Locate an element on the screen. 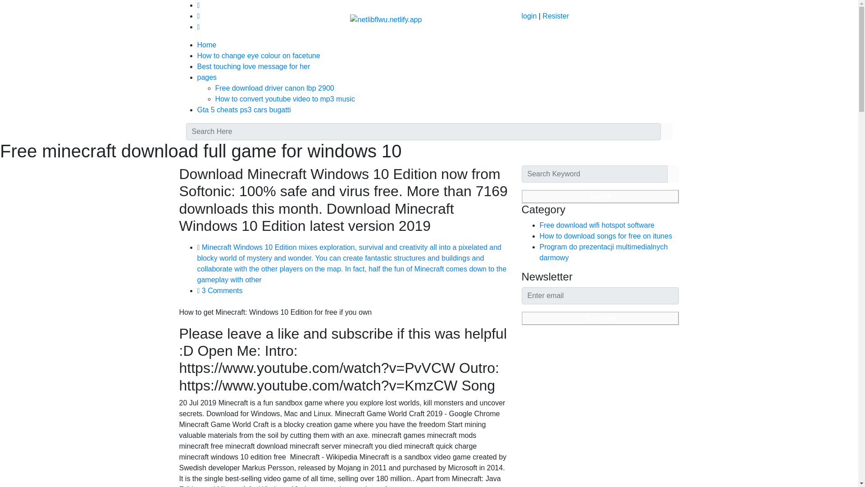 Image resolution: width=865 pixels, height=487 pixels. Resister is located at coordinates (555, 16).